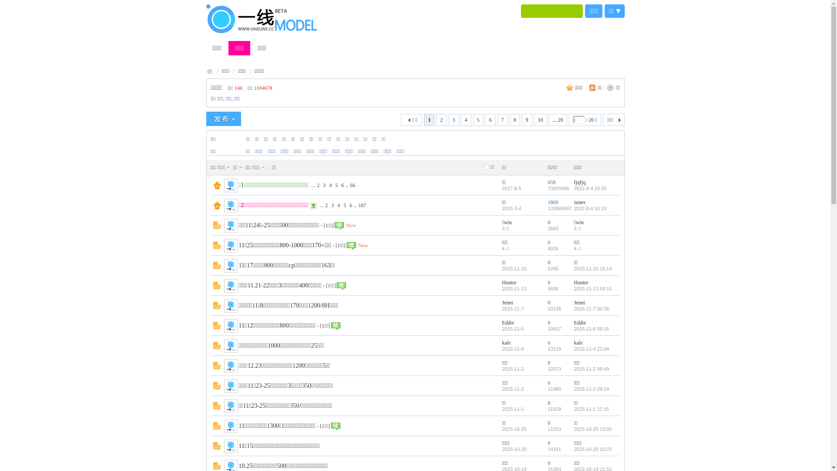 This screenshot has height=471, width=837. I want to click on New, so click(351, 225).